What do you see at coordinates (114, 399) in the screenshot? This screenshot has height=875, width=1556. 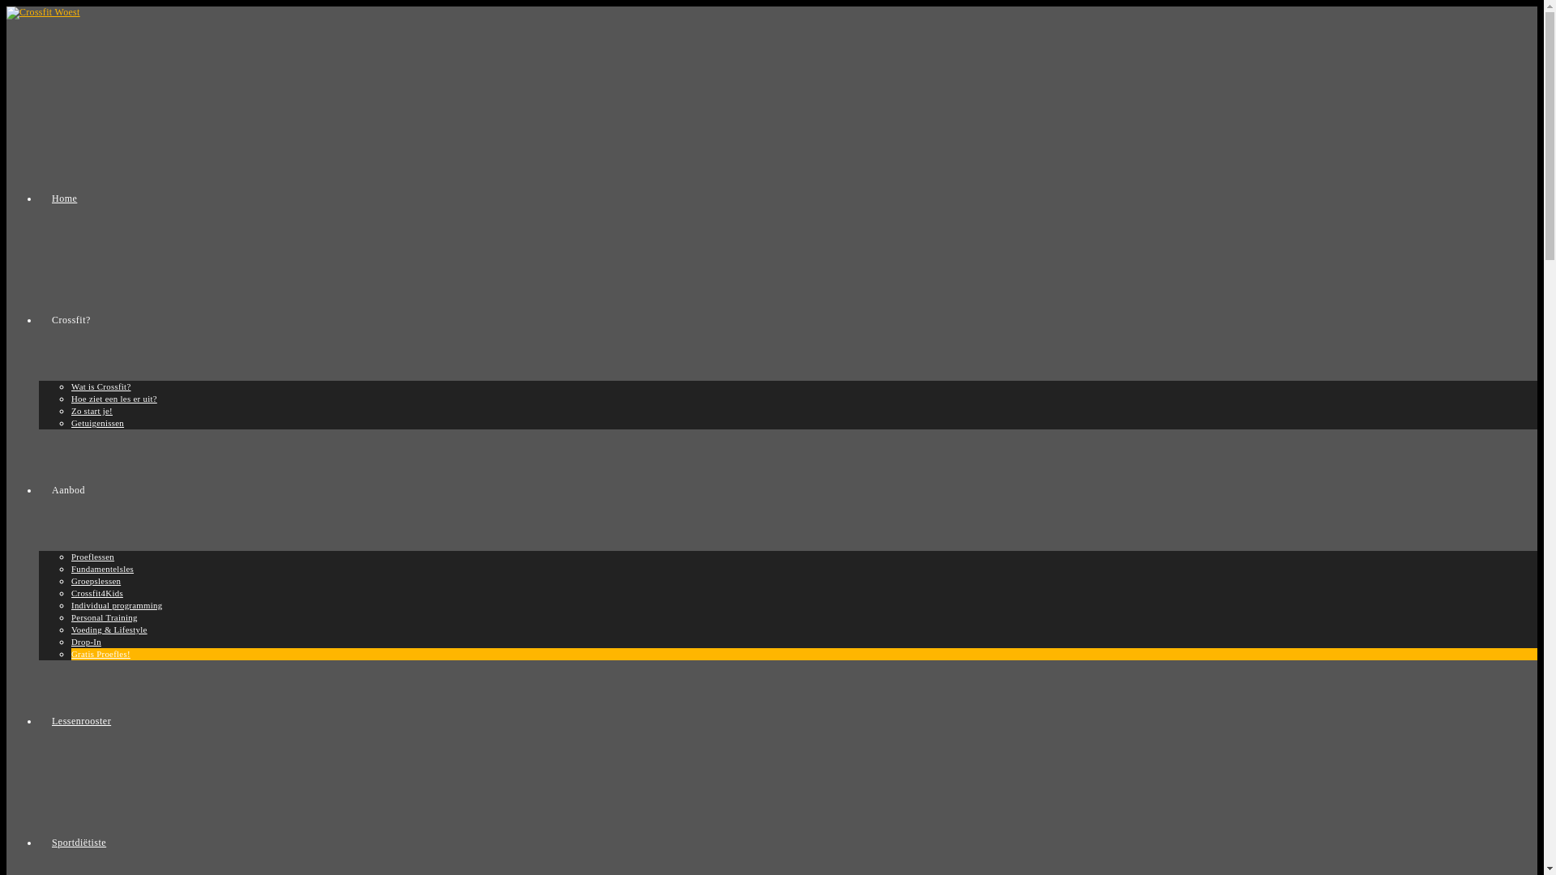 I see `Hoe ziet een les er uit?` at bounding box center [114, 399].